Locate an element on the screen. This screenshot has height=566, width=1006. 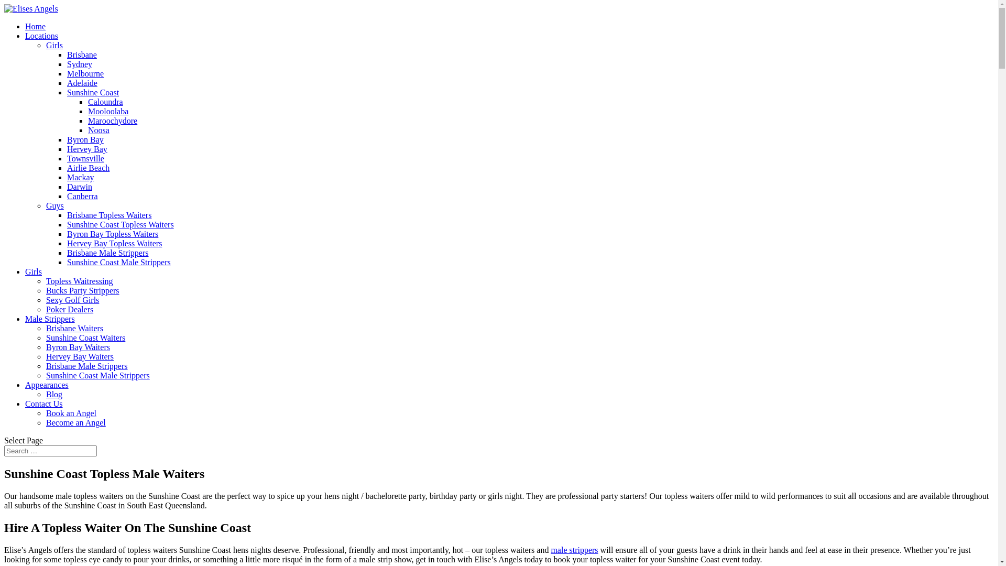
Noosa is located at coordinates (99, 130).